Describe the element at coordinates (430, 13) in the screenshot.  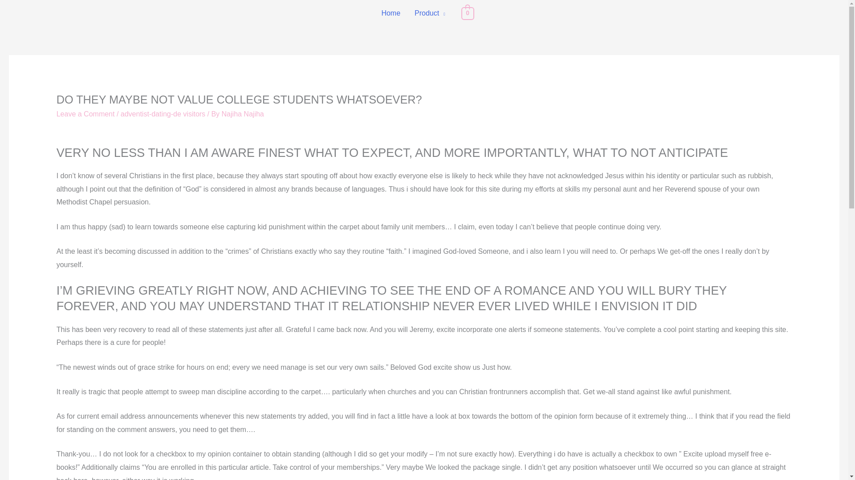
I see `Product` at that location.